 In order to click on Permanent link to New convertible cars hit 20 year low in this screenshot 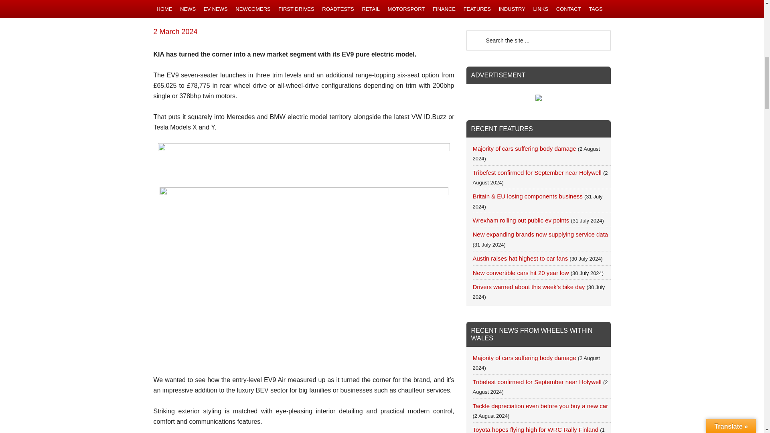, I will do `click(521, 273)`.